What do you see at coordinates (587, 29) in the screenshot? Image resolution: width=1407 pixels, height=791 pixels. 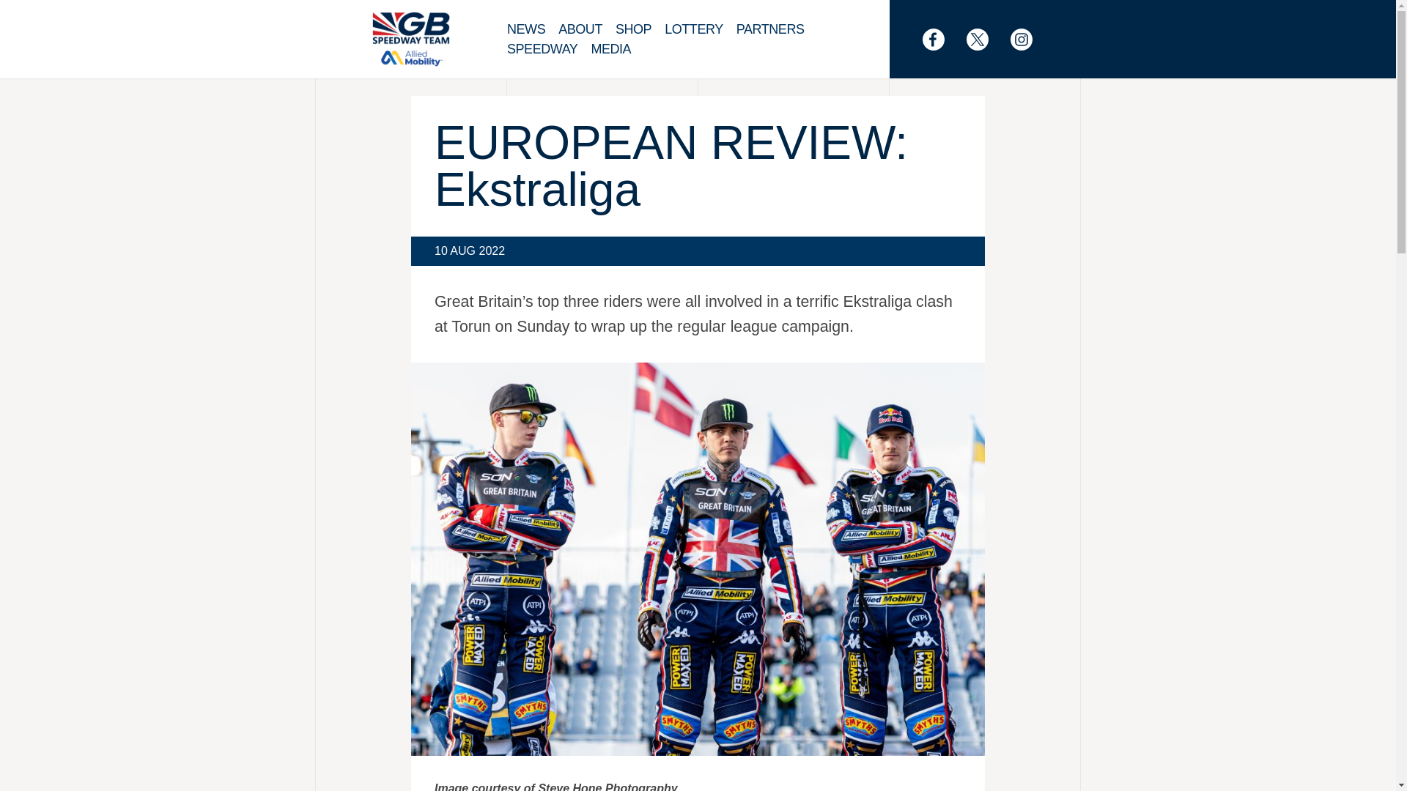 I see `ABOUT` at bounding box center [587, 29].